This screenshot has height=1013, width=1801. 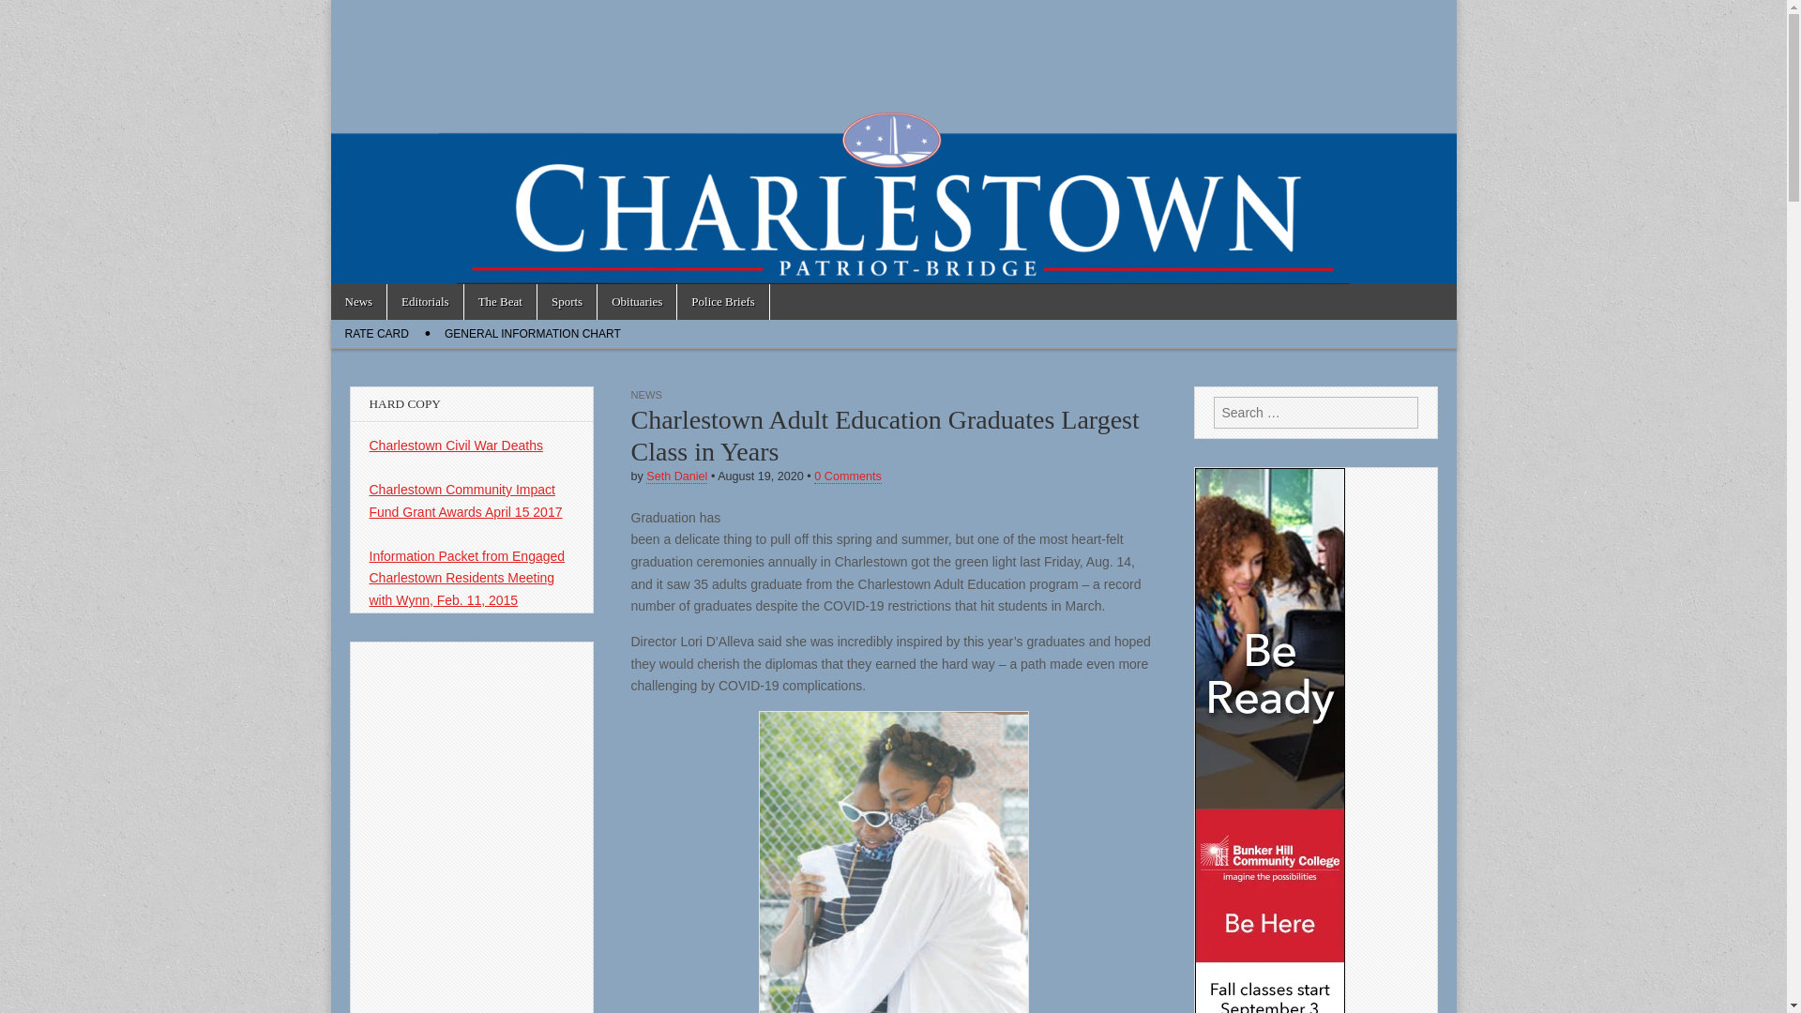 What do you see at coordinates (567, 302) in the screenshot?
I see `Sports` at bounding box center [567, 302].